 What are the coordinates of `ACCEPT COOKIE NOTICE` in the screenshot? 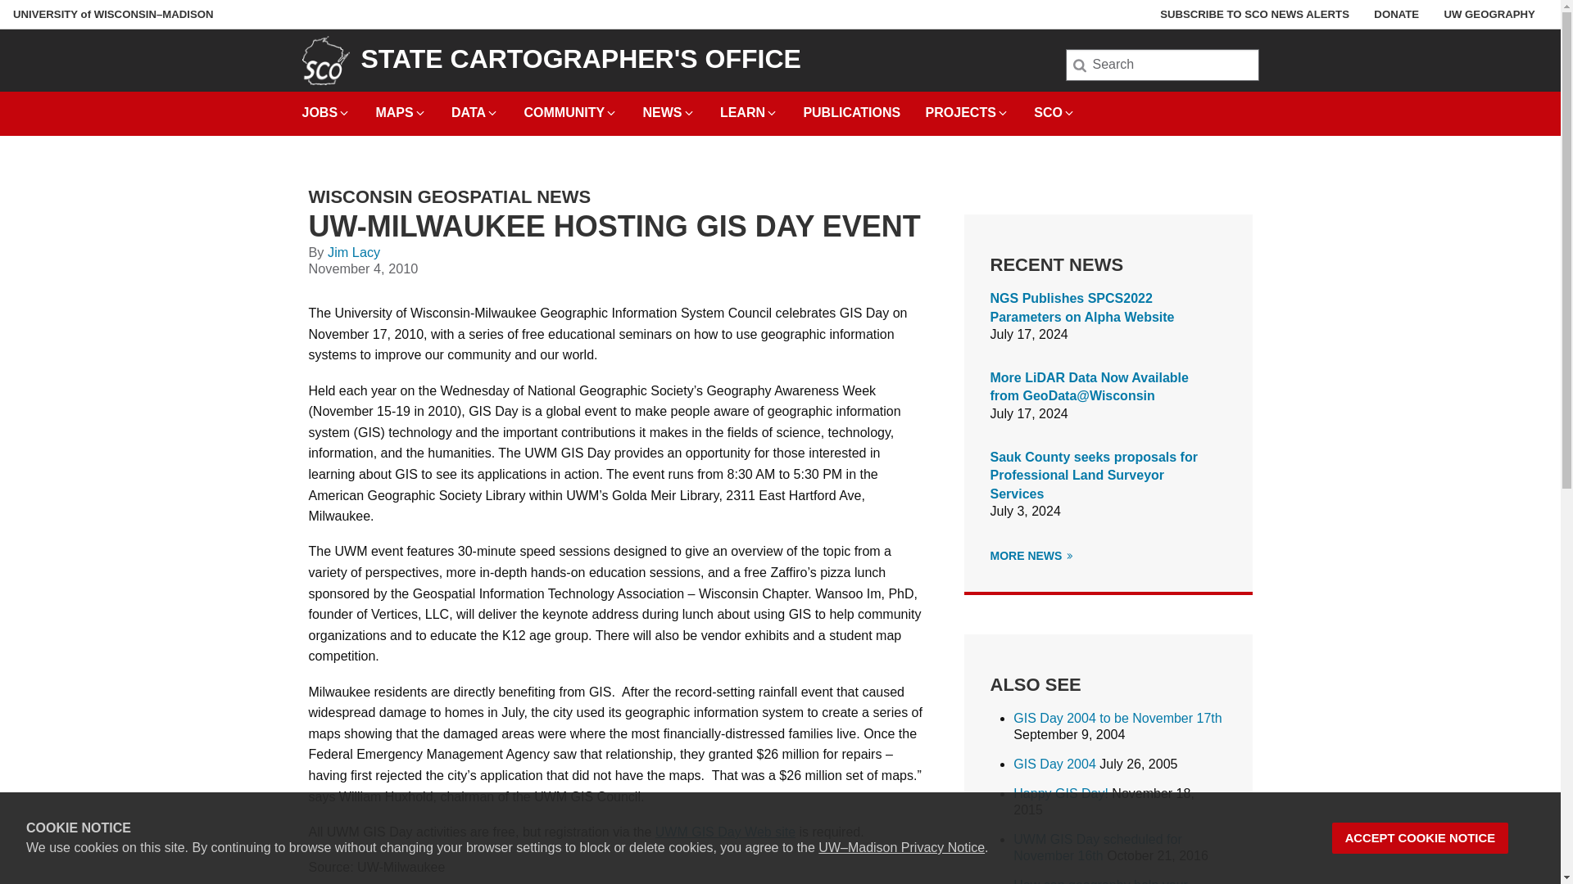 It's located at (1421, 838).